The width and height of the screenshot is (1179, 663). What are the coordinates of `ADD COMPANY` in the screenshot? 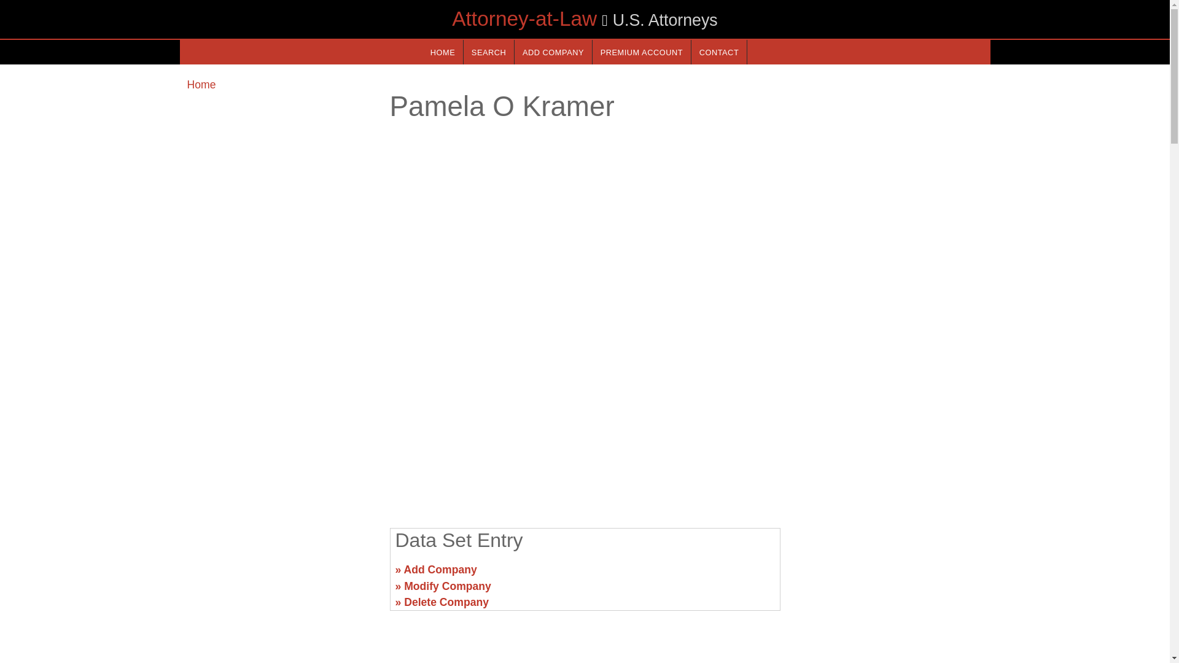 It's located at (553, 52).